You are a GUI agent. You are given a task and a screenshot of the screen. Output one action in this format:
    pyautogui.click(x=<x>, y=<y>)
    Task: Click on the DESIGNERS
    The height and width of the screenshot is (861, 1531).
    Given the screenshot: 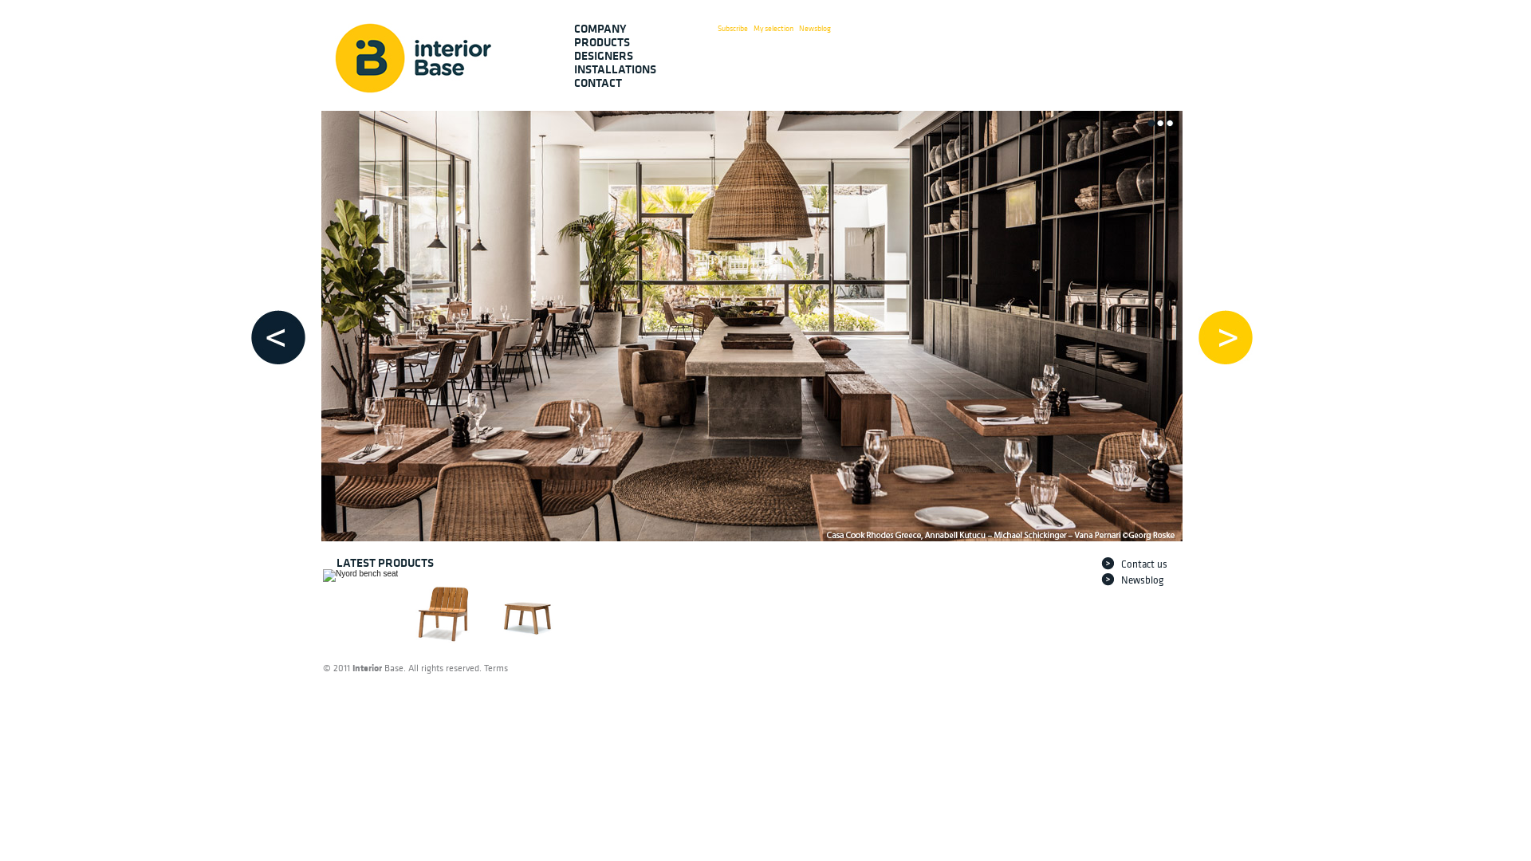 What is the action you would take?
    pyautogui.click(x=618, y=56)
    